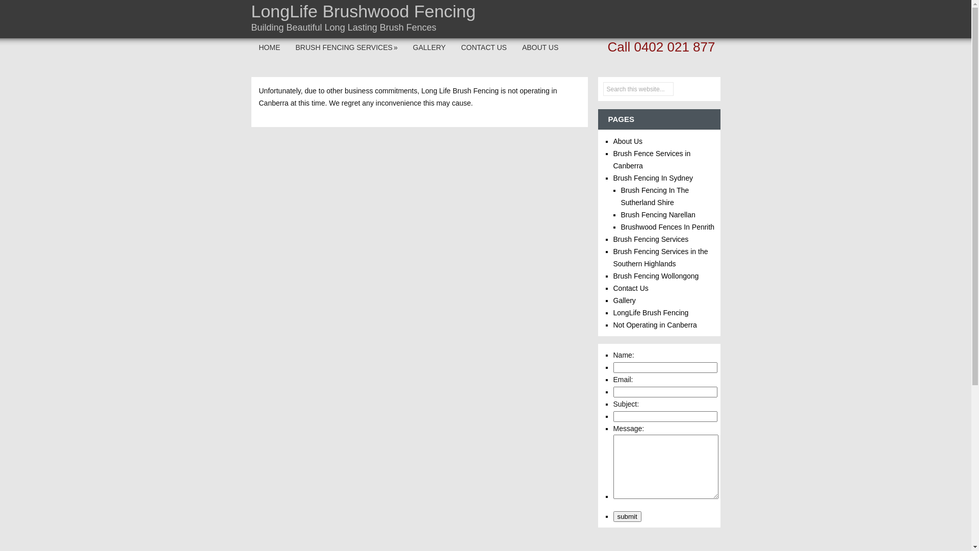  What do you see at coordinates (651, 313) in the screenshot?
I see `LongLife Brush Fencing` at bounding box center [651, 313].